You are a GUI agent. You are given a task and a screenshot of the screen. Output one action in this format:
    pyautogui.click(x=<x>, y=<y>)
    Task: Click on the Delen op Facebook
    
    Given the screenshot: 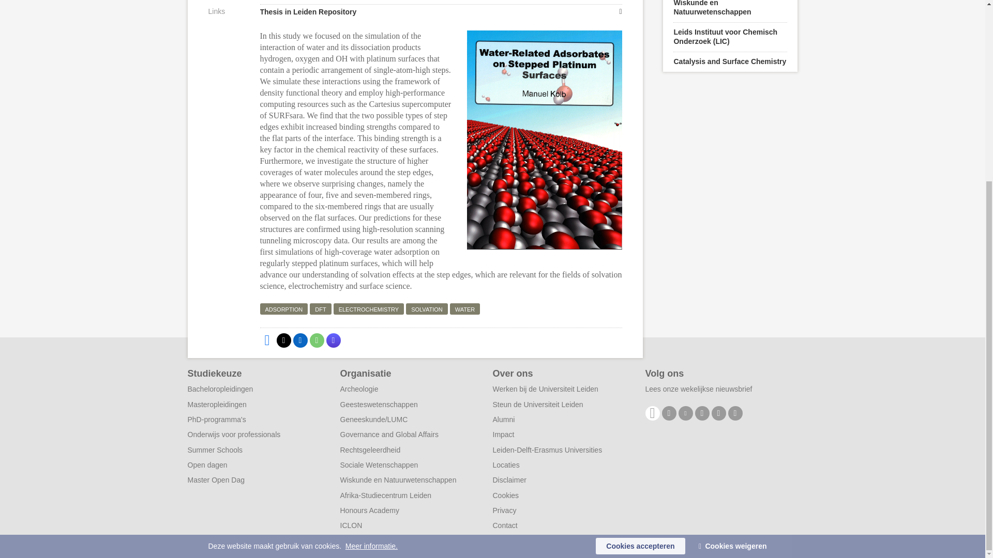 What is the action you would take?
    pyautogui.click(x=266, y=340)
    